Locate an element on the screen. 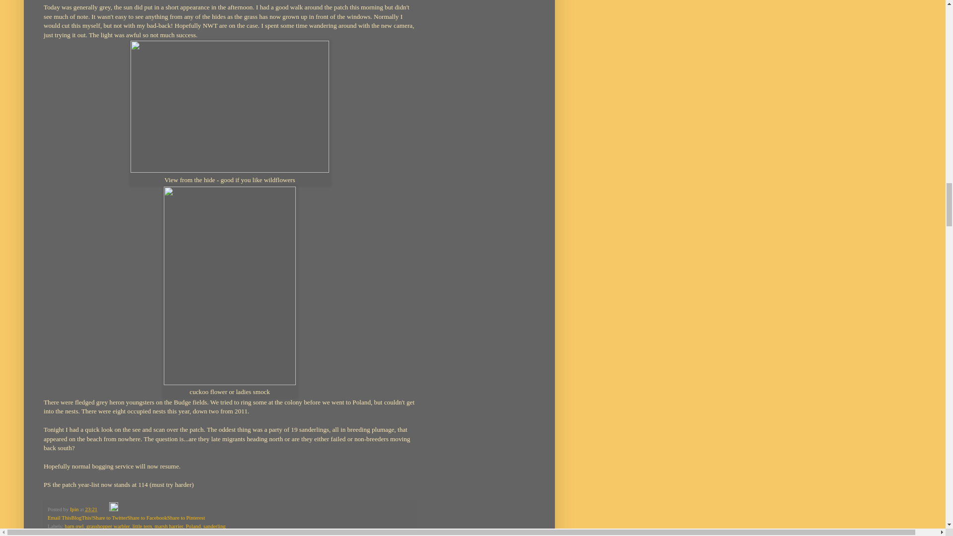 The height and width of the screenshot is (536, 953). Share to Twitter is located at coordinates (109, 517).